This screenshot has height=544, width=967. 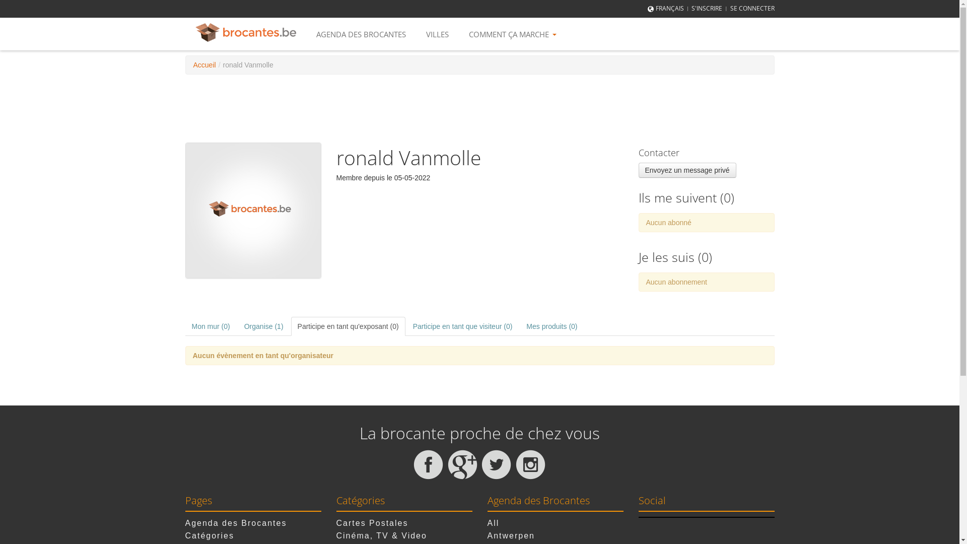 What do you see at coordinates (204, 65) in the screenshot?
I see `Accueil` at bounding box center [204, 65].